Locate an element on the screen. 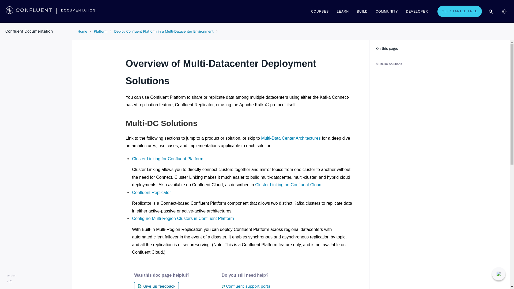  Confluent is located at coordinates (29, 11).